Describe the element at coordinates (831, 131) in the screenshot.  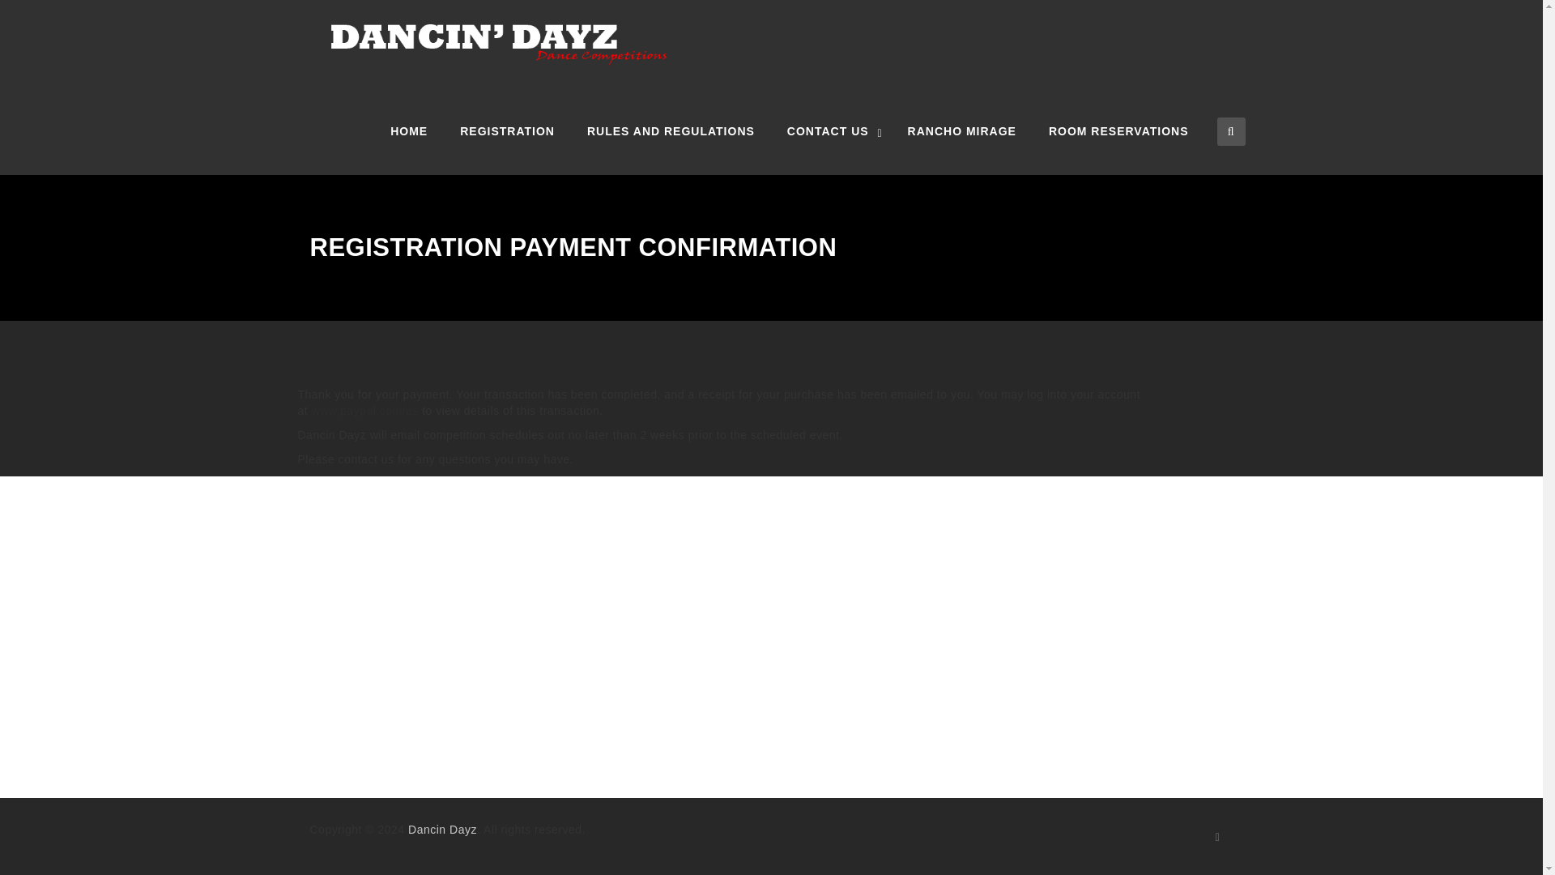
I see `CONTACT US` at that location.